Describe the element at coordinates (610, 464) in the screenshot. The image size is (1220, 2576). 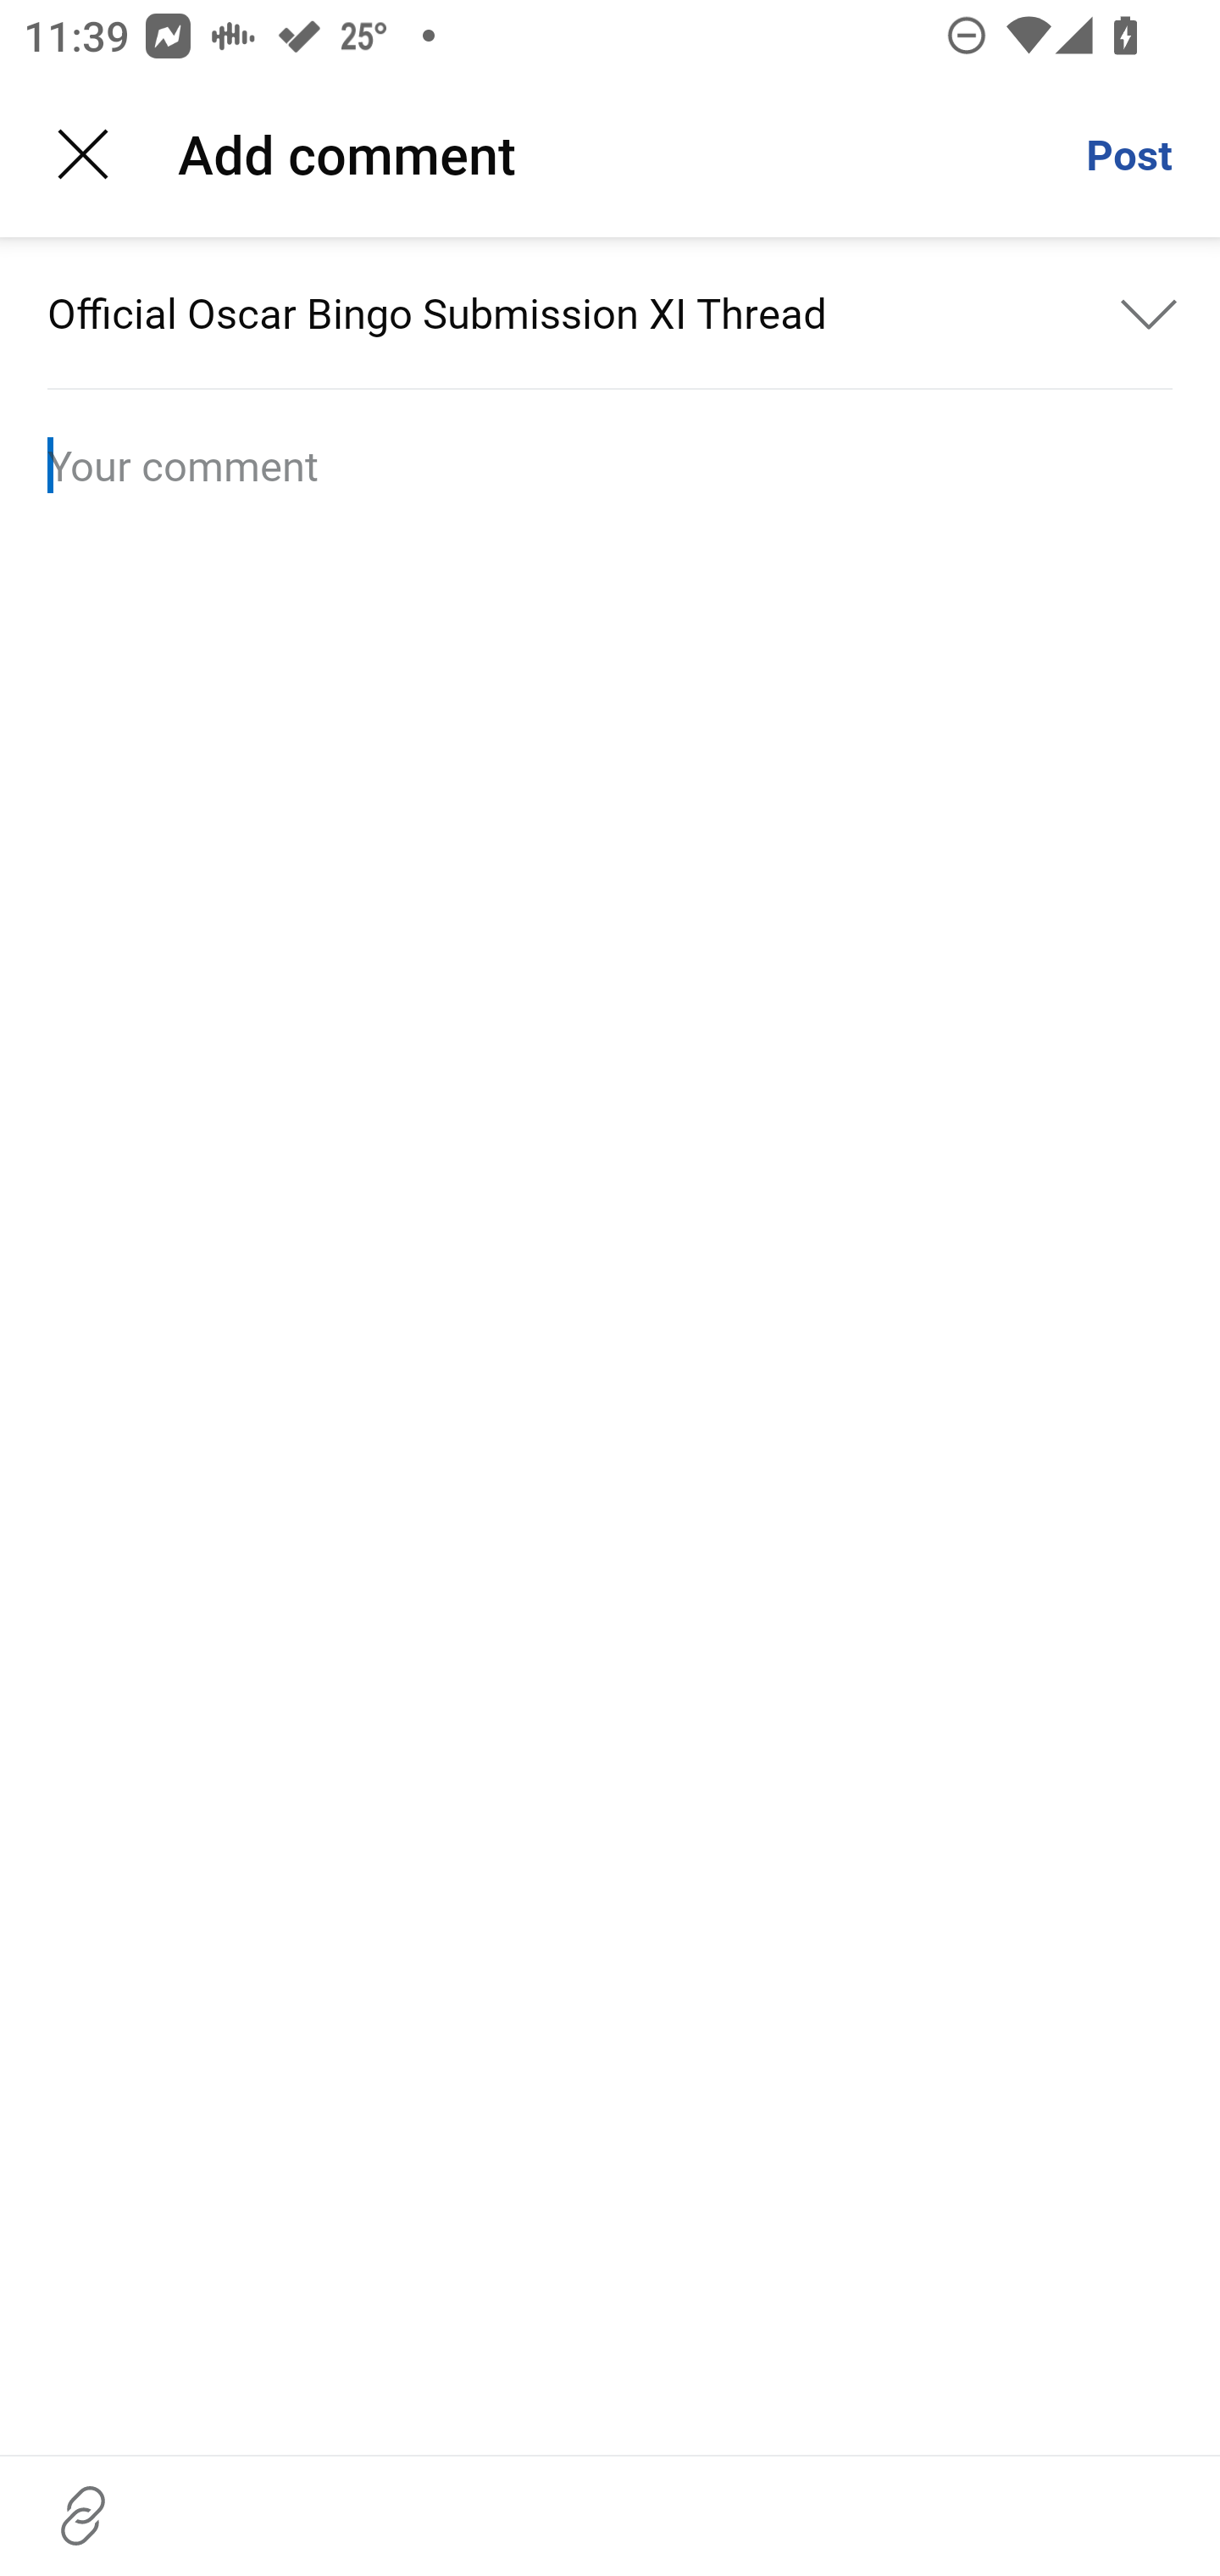
I see `Your comment` at that location.